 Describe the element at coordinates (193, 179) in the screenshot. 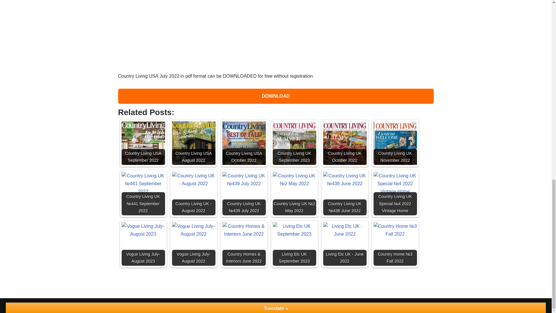

I see `Country Living UK - August 2022` at that location.